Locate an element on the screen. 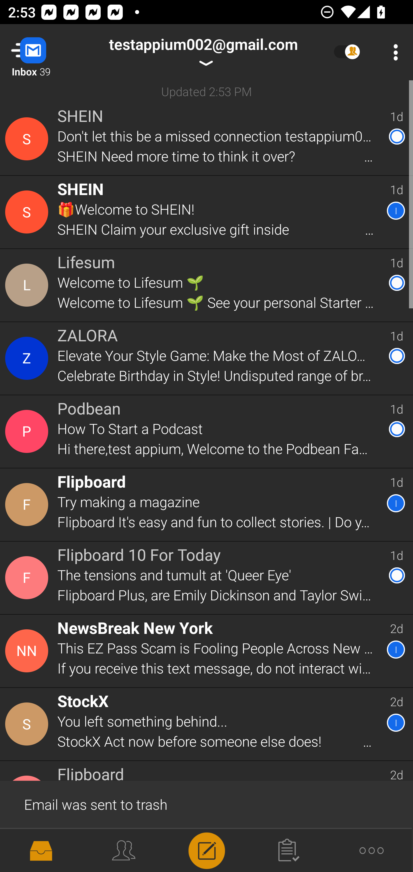 This screenshot has width=413, height=872. Updated 2:53 PM is located at coordinates (206, 91).